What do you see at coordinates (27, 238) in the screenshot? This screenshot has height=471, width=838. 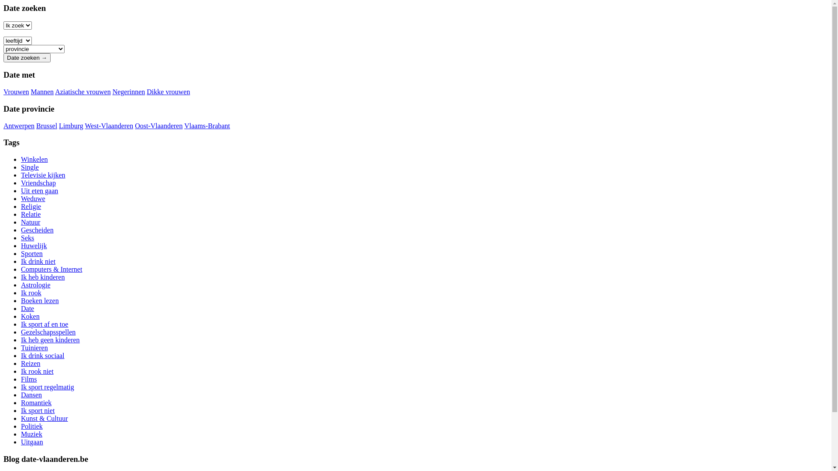 I see `Seks` at bounding box center [27, 238].